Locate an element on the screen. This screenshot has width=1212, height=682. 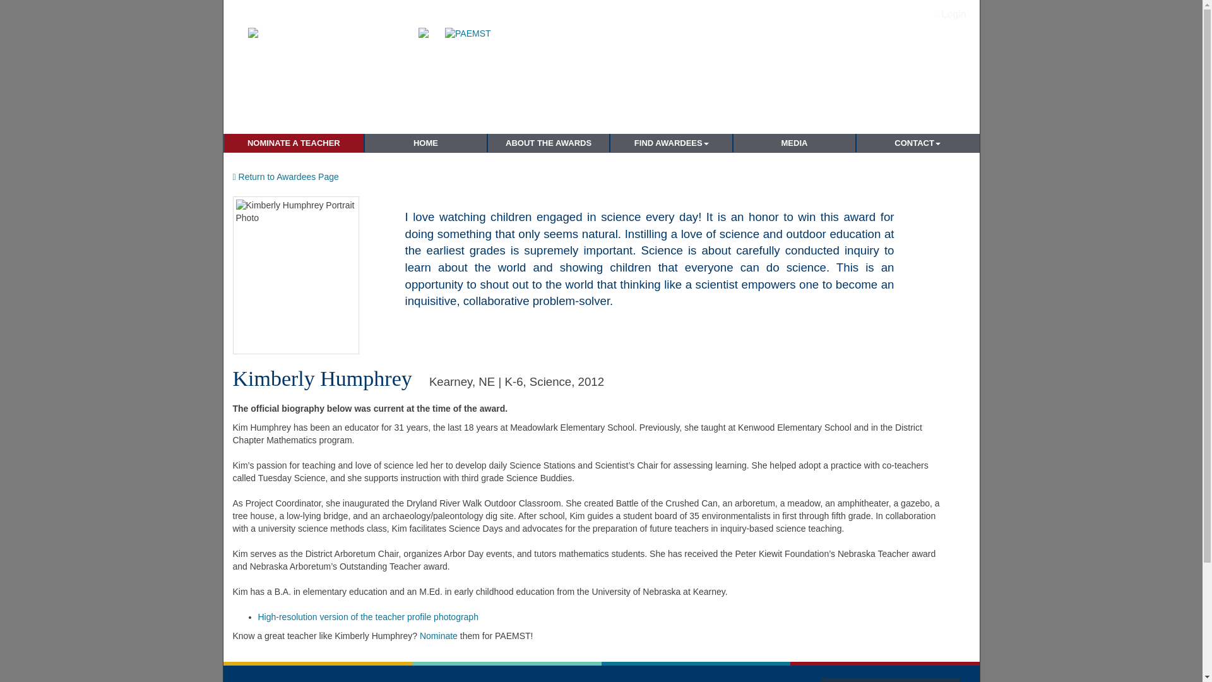
High-resolution version of the teacher profile photograph is located at coordinates (367, 616).